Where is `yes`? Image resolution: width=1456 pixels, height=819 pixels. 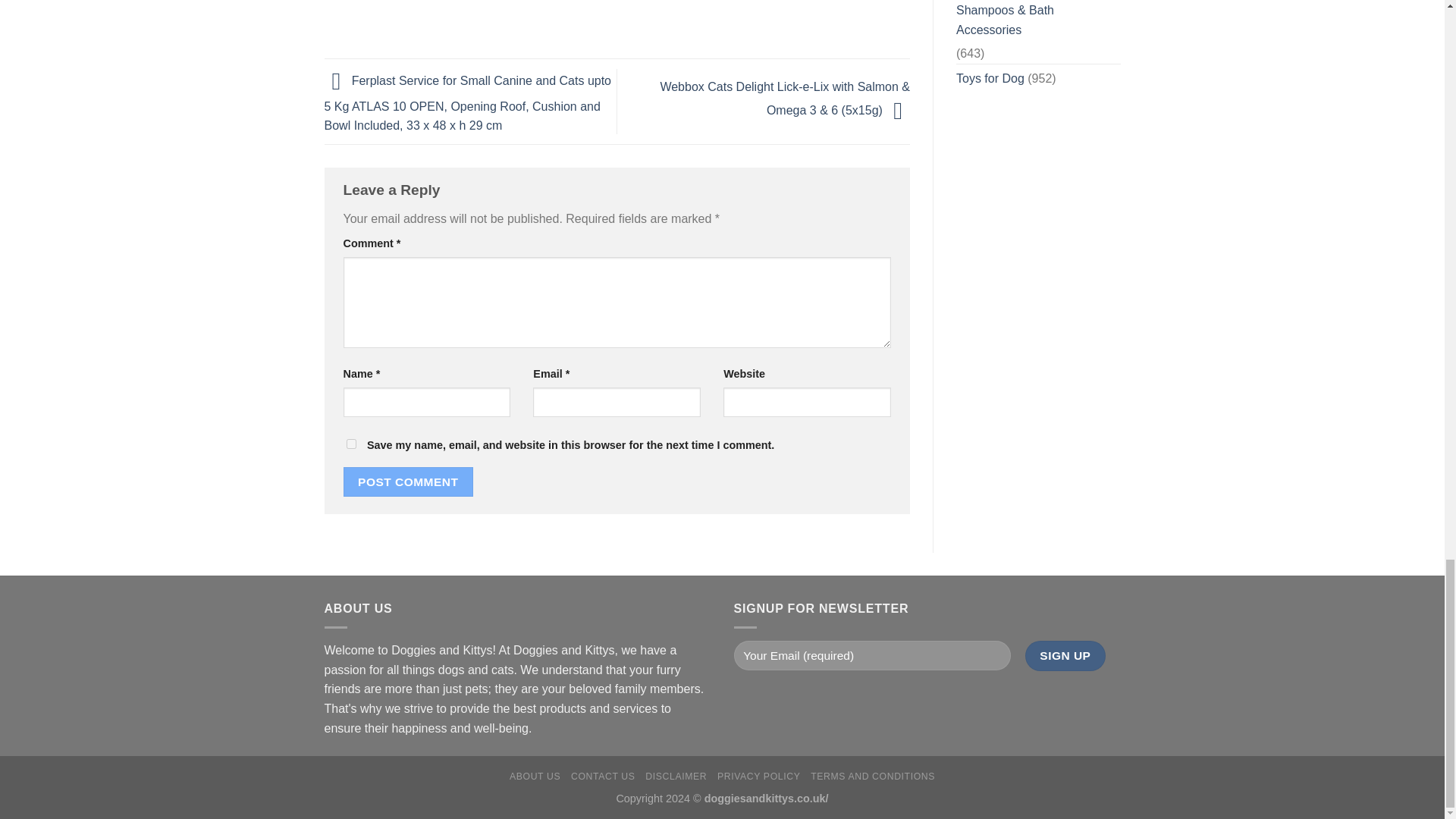
yes is located at coordinates (350, 443).